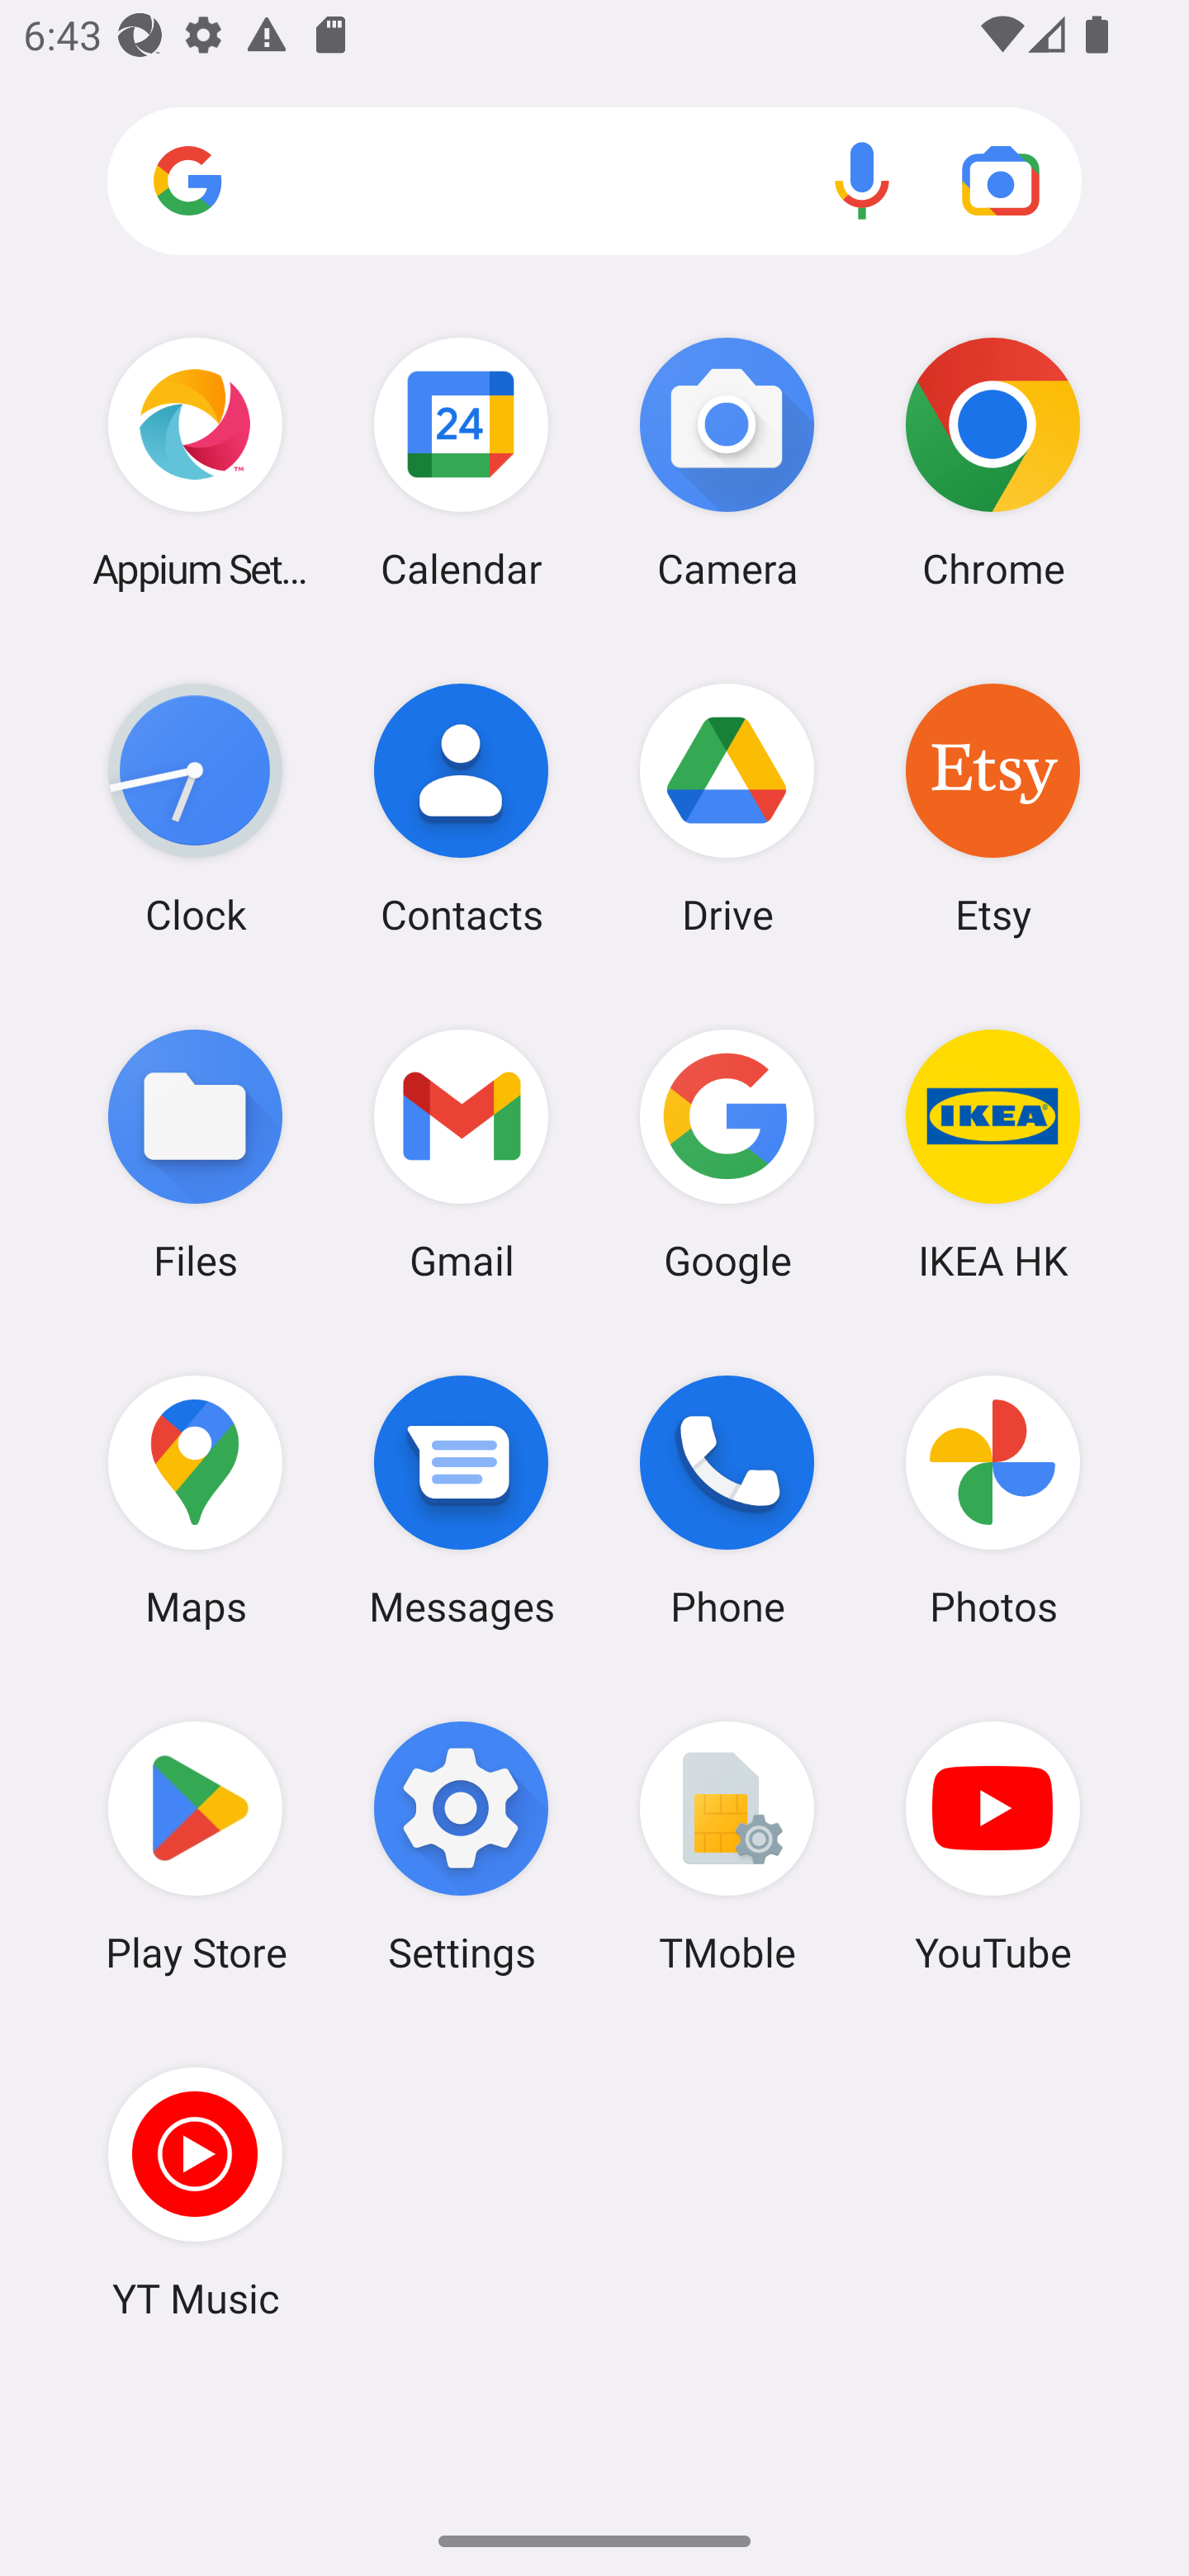 Image resolution: width=1189 pixels, height=2576 pixels. I want to click on Clock, so click(195, 808).